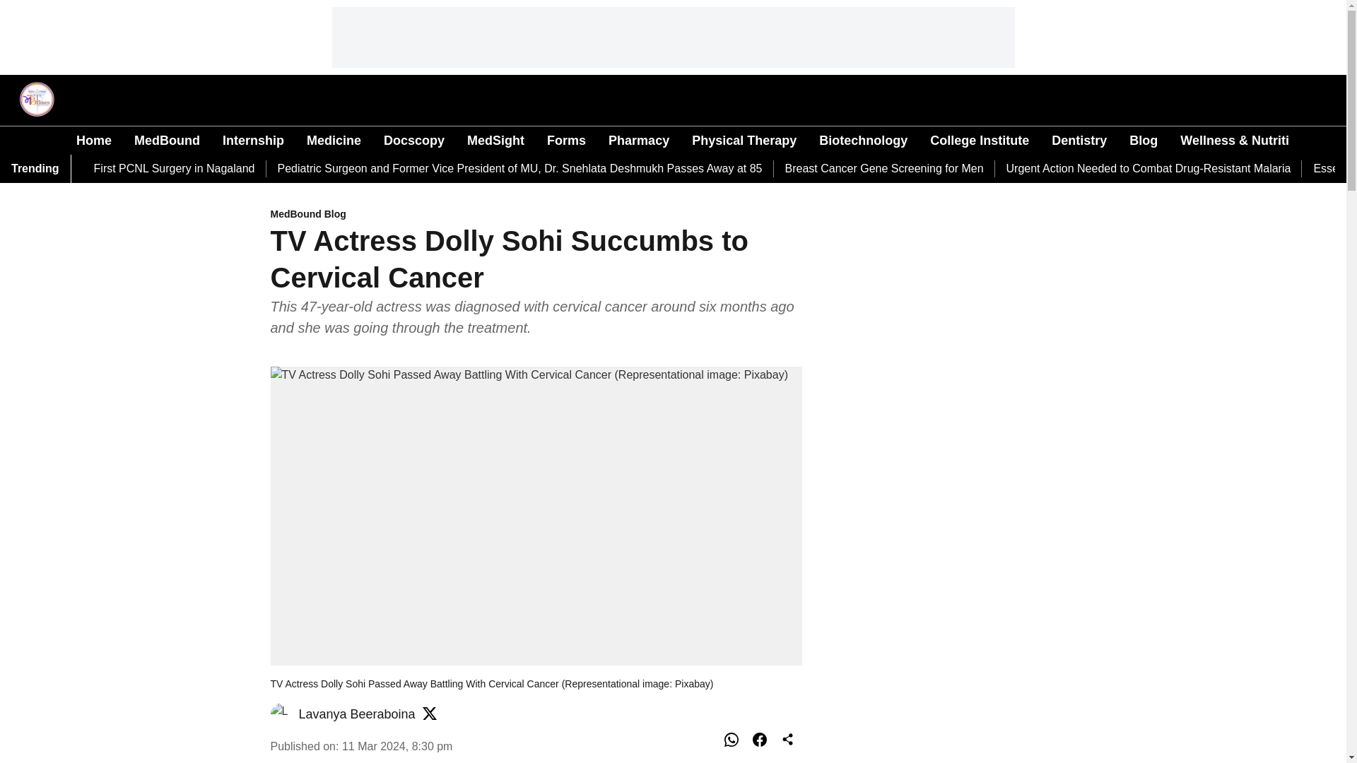  Describe the element at coordinates (1143, 140) in the screenshot. I see `Blog` at that location.